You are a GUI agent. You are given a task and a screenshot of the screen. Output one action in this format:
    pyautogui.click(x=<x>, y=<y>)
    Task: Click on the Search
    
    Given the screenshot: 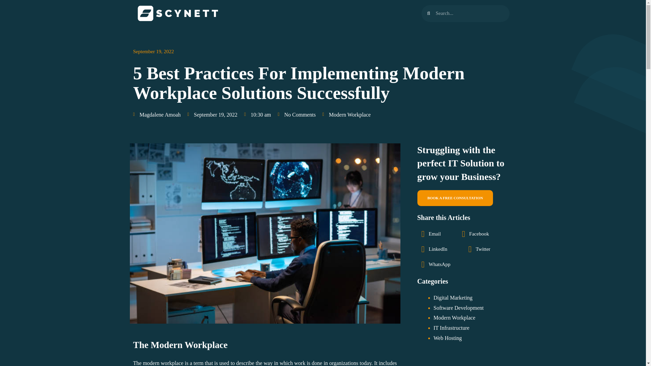 What is the action you would take?
    pyautogui.click(x=470, y=14)
    